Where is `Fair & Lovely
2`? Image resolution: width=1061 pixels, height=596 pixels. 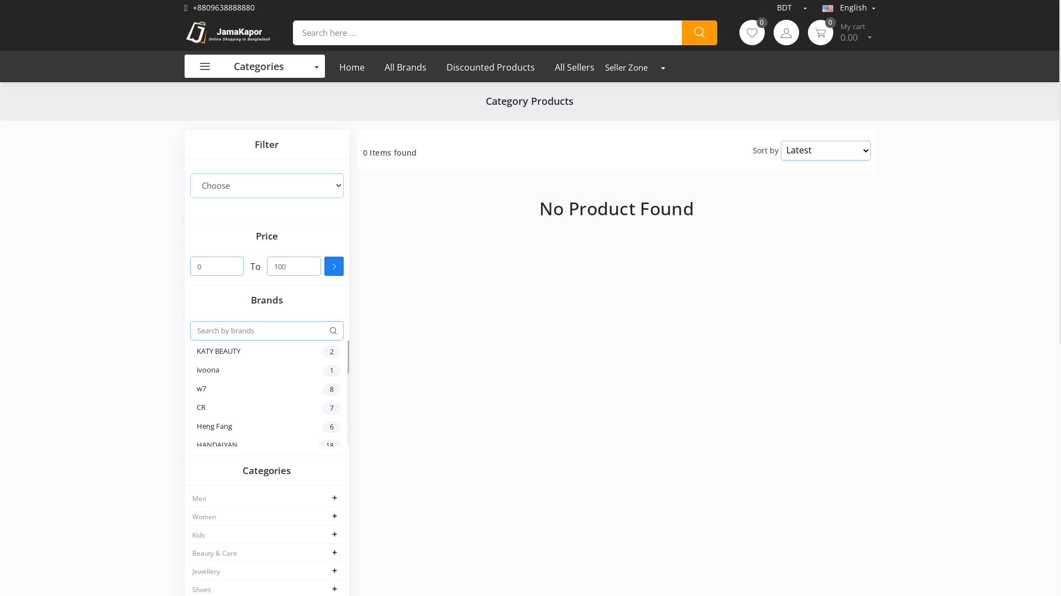 Fair & Lovely
2 is located at coordinates (273, 576).